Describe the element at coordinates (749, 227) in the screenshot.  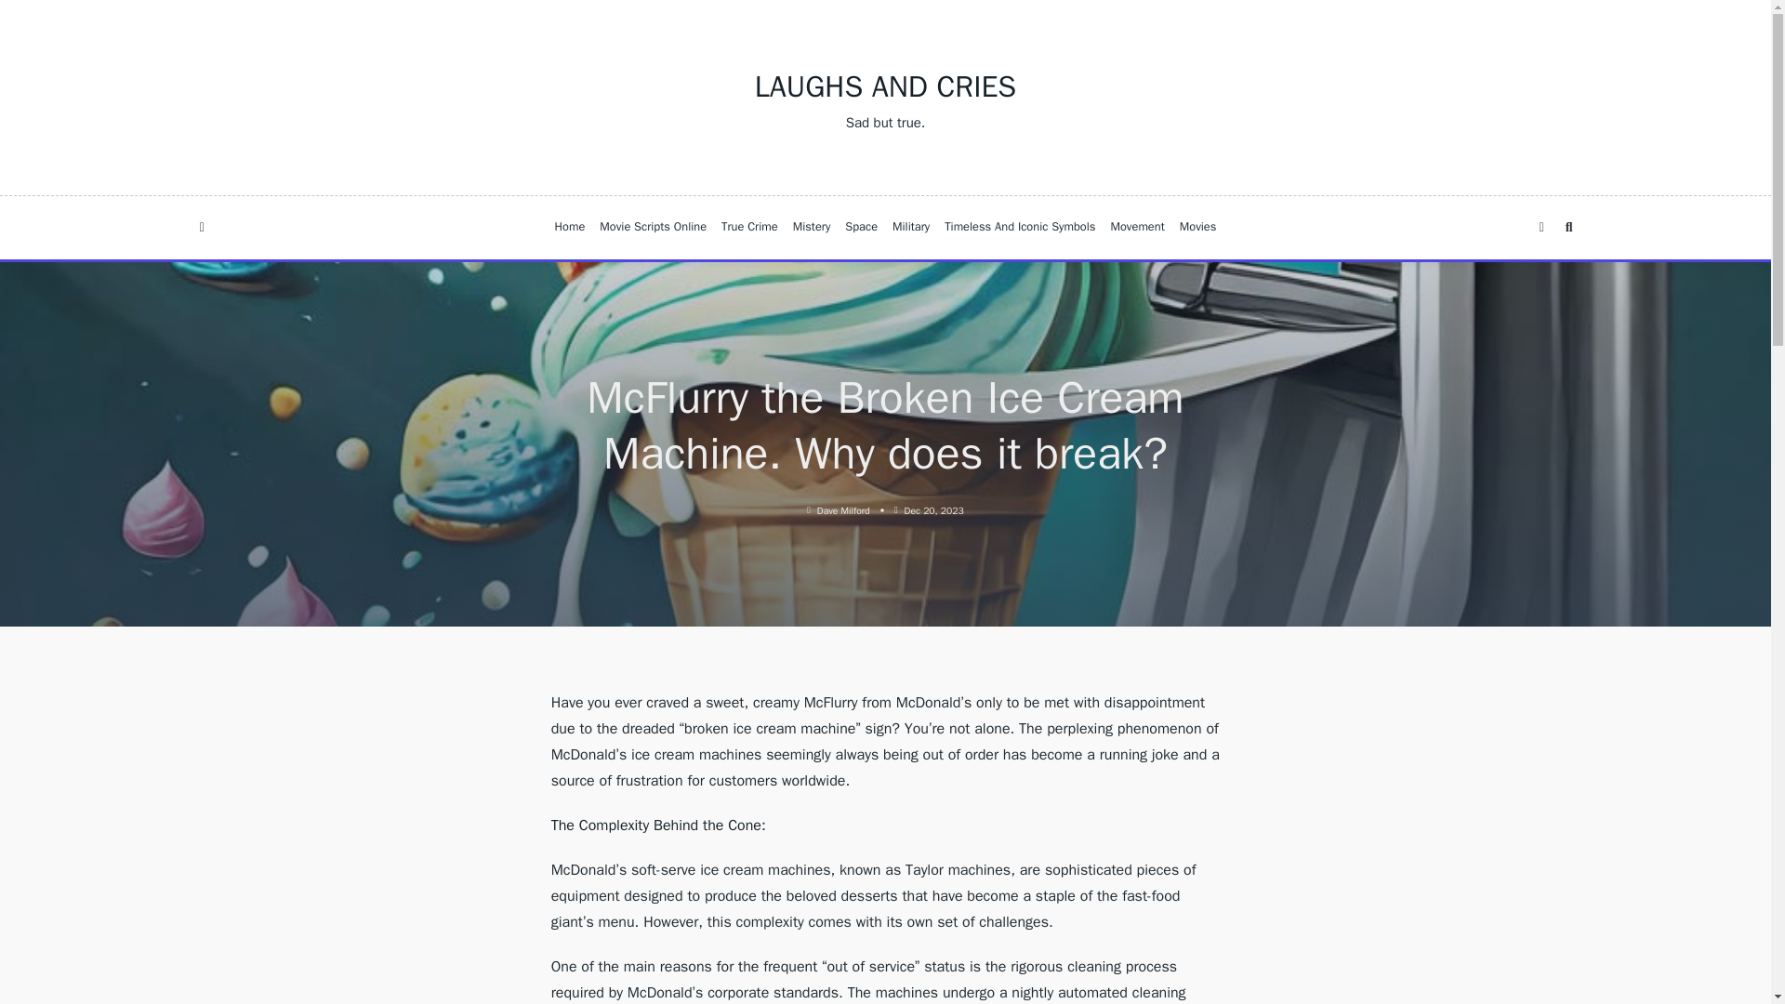
I see `True Crime` at that location.